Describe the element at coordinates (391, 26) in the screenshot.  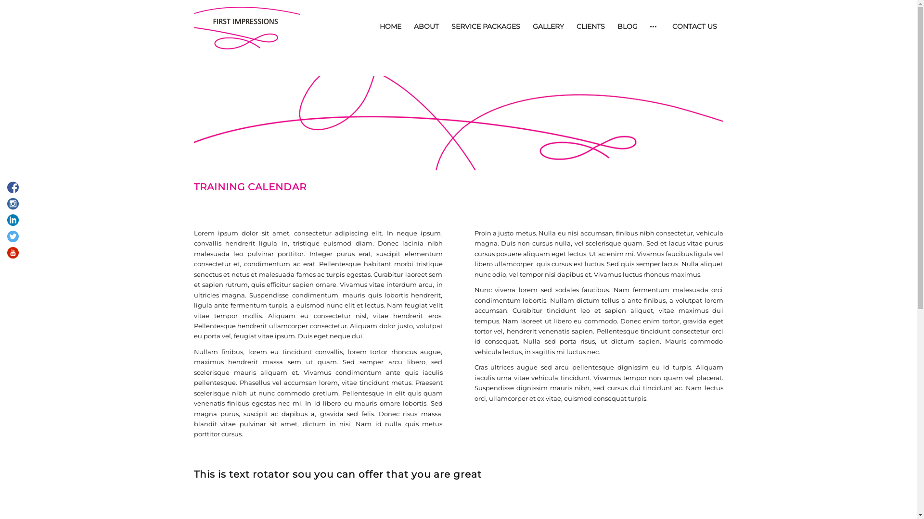
I see `HOME` at that location.